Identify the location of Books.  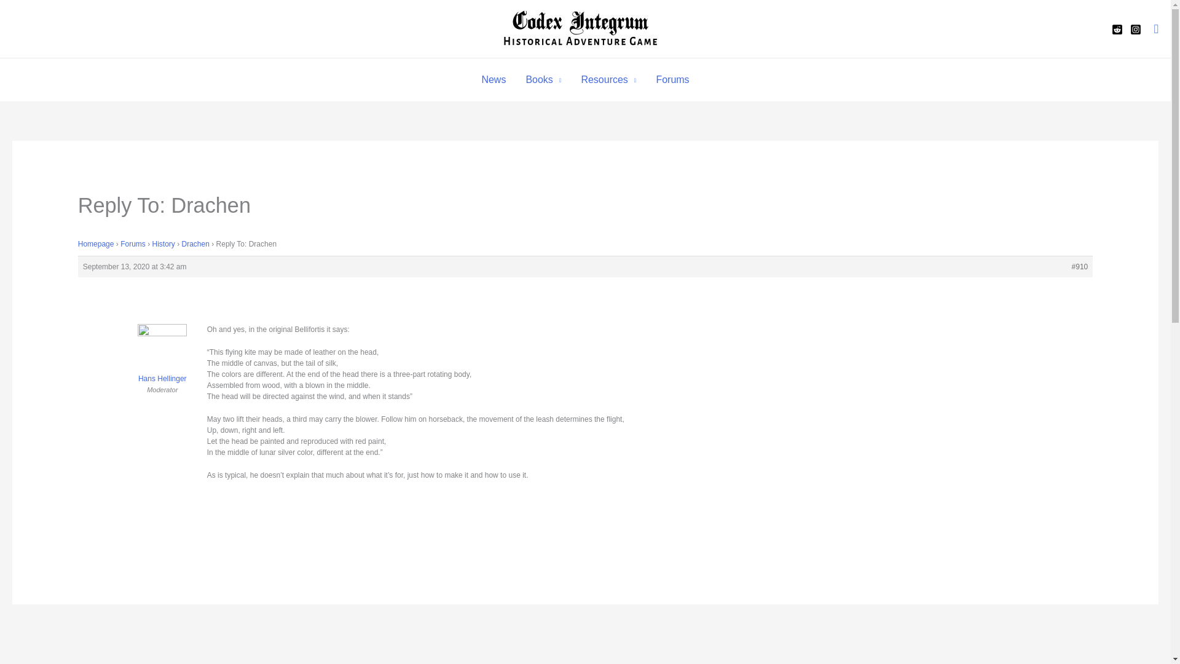
(543, 80).